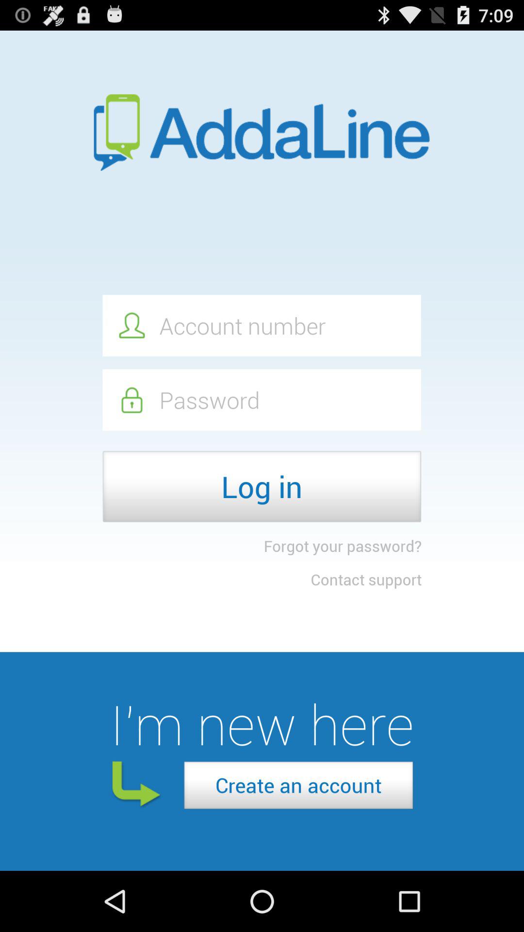  Describe the element at coordinates (343, 546) in the screenshot. I see `jump to the forgot your password? icon` at that location.